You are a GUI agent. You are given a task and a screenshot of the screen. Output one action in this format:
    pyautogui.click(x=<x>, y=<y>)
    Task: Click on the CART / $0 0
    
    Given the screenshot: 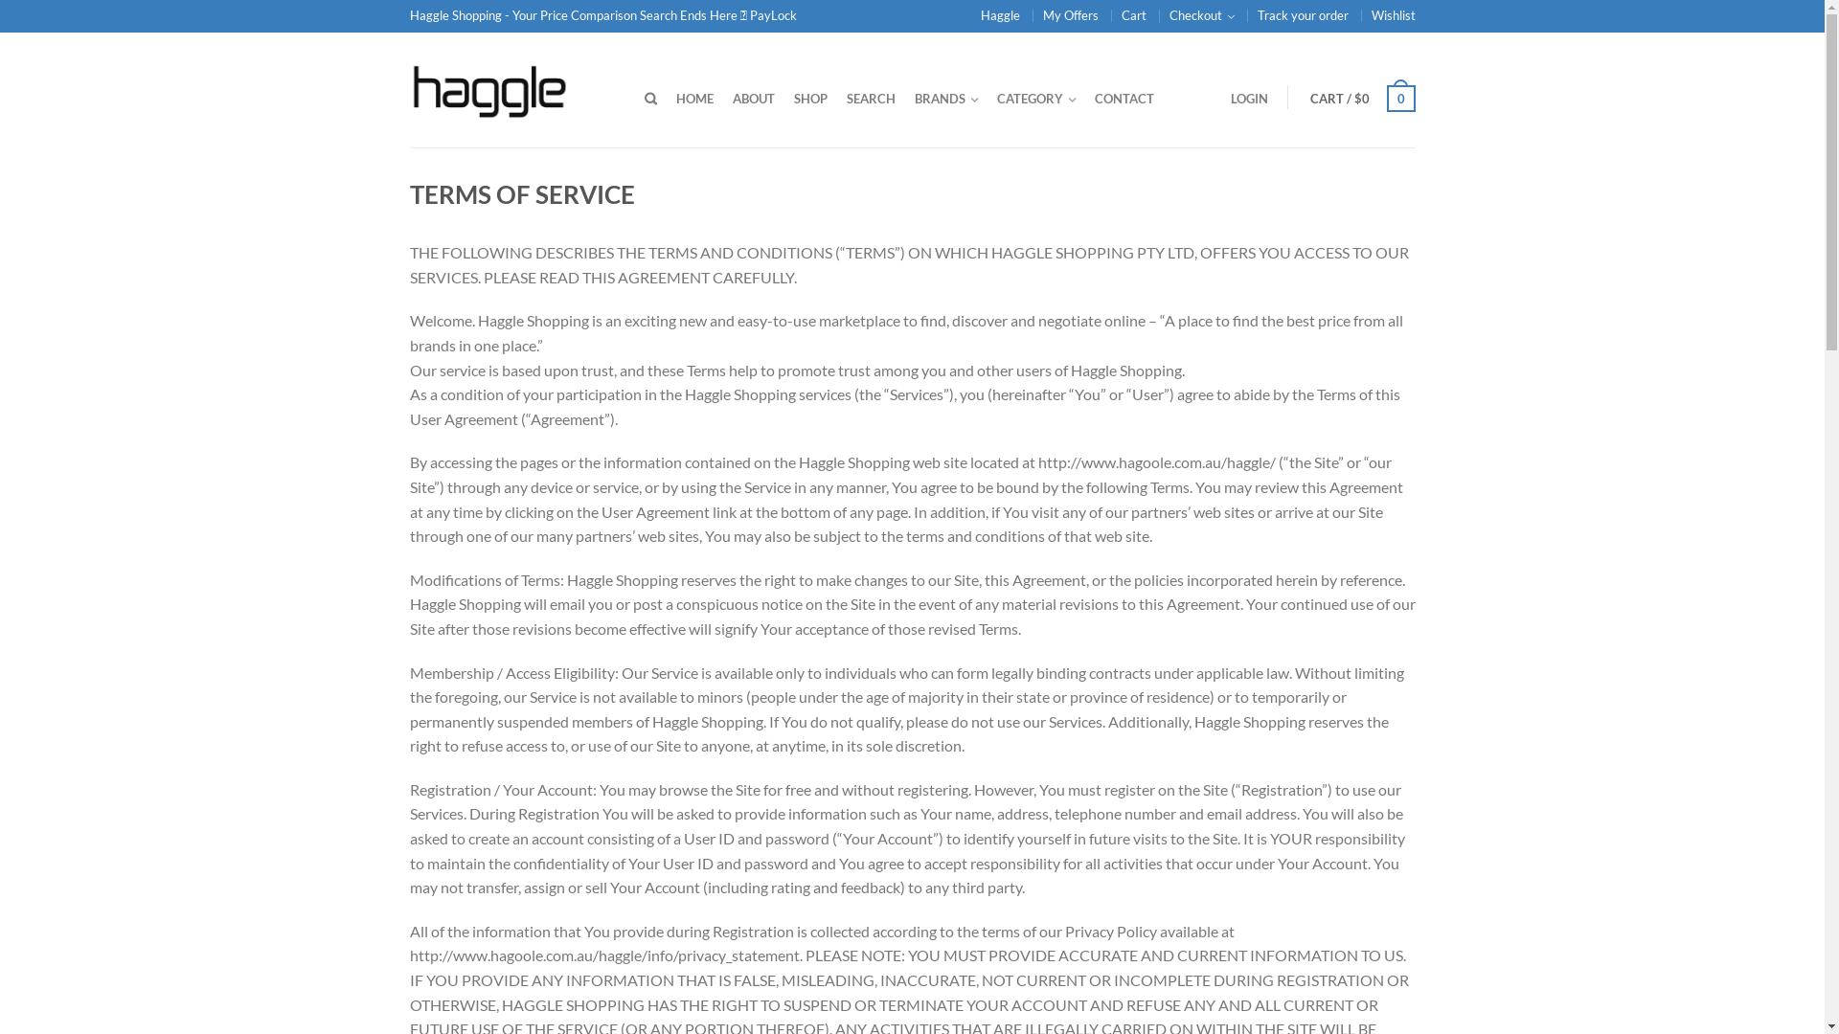 What is the action you would take?
    pyautogui.click(x=1363, y=98)
    